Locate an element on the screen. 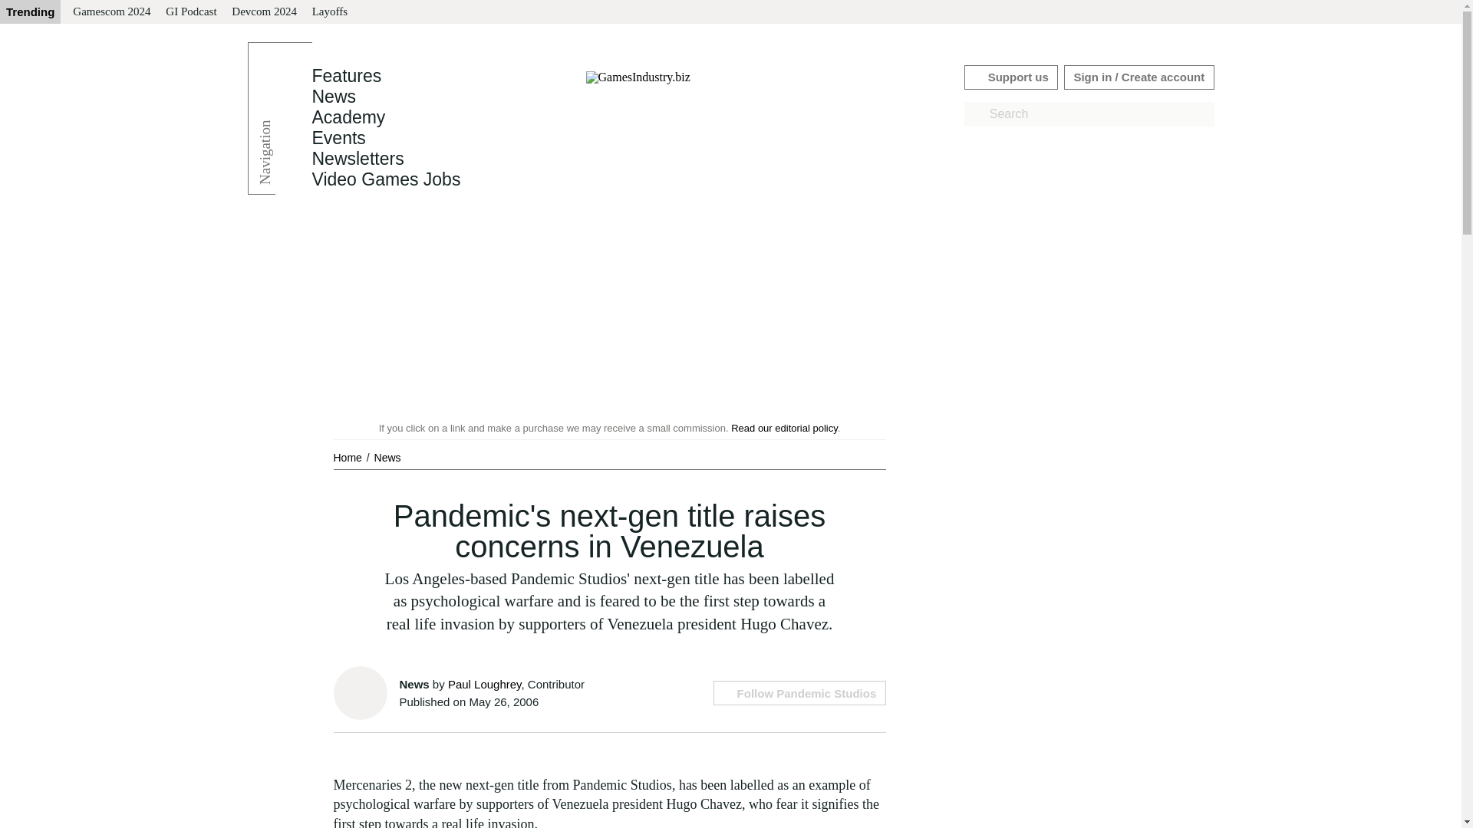 The image size is (1473, 828). Video Games Jobs is located at coordinates (385, 179).